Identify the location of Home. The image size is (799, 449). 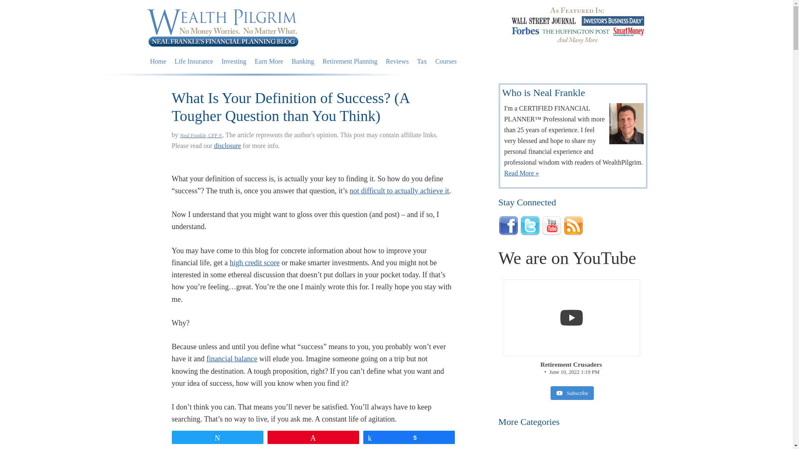
(158, 62).